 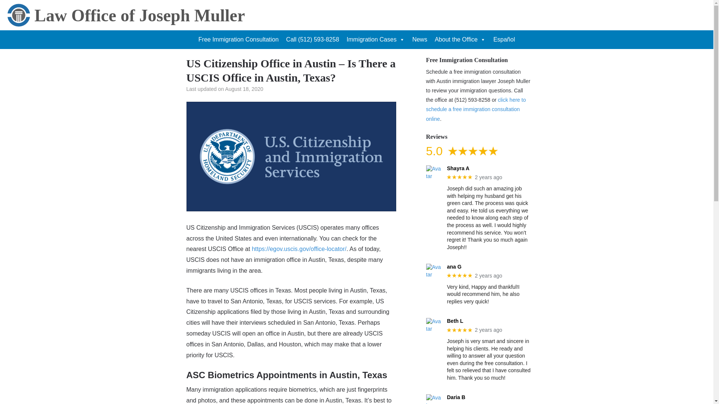 I want to click on ana G, so click(x=488, y=267).